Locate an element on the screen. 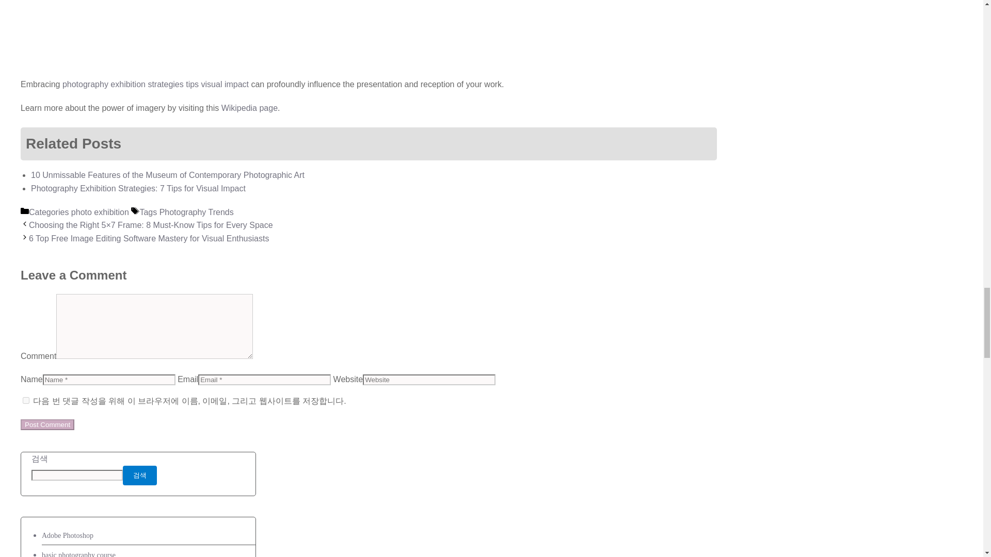  basic photography course is located at coordinates (78, 554).